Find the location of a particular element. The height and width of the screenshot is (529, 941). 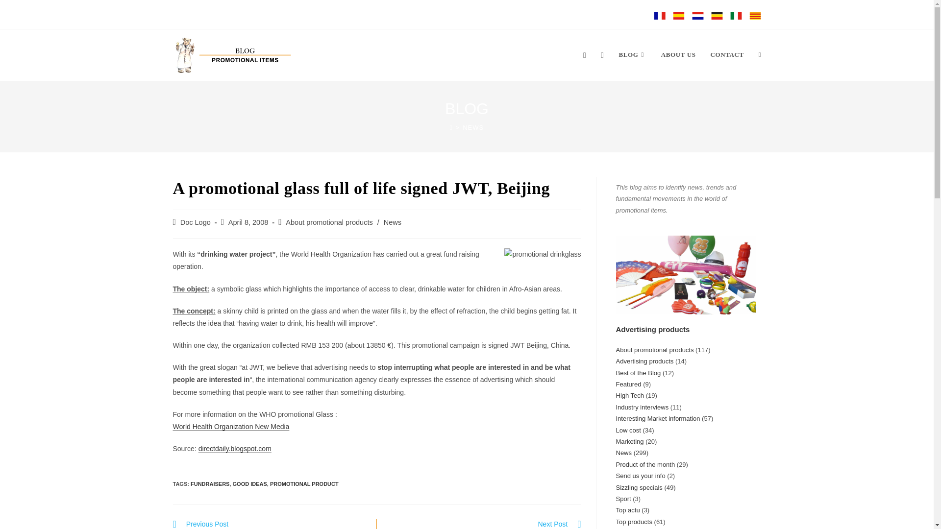

CONTACT is located at coordinates (727, 55).